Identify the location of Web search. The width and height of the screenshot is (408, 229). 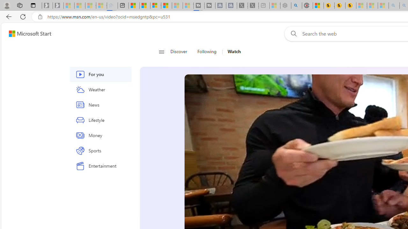
(293, 33).